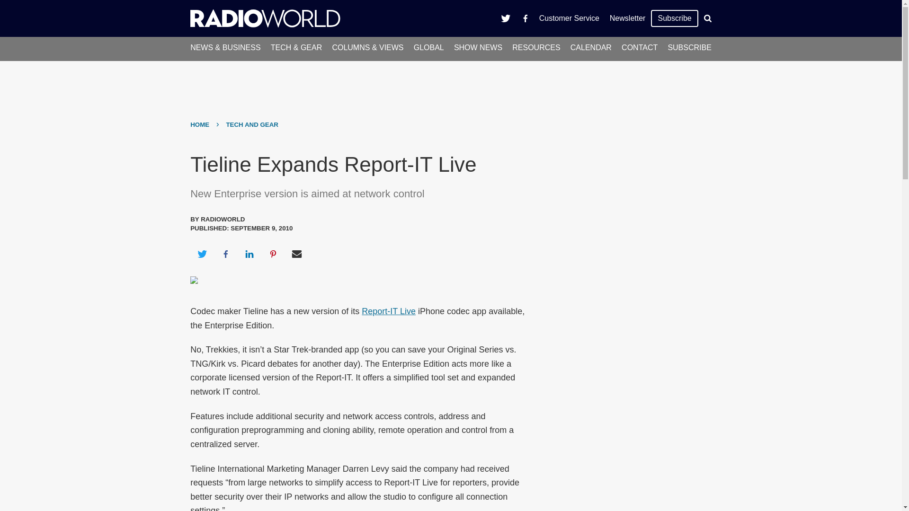 This screenshot has height=511, width=909. What do you see at coordinates (297, 254) in the screenshot?
I see `Share via Email` at bounding box center [297, 254].